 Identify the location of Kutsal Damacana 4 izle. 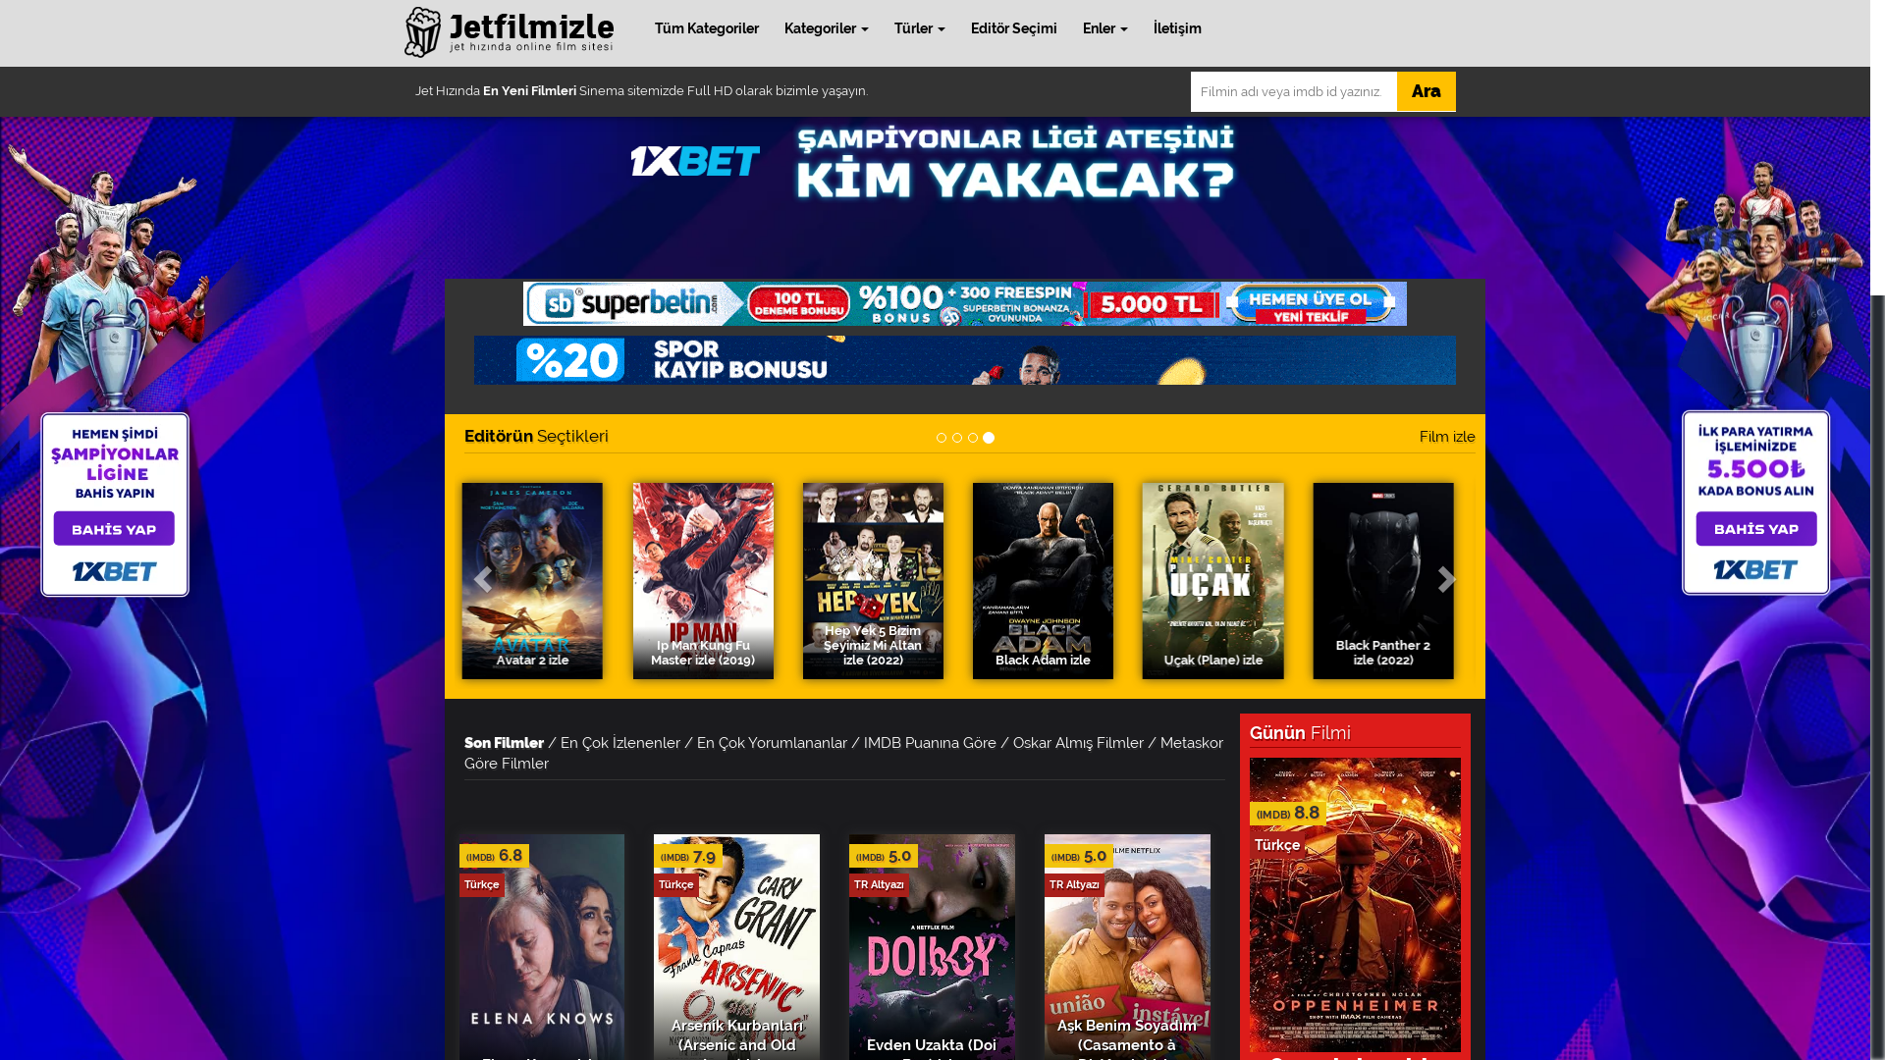
(709, 579).